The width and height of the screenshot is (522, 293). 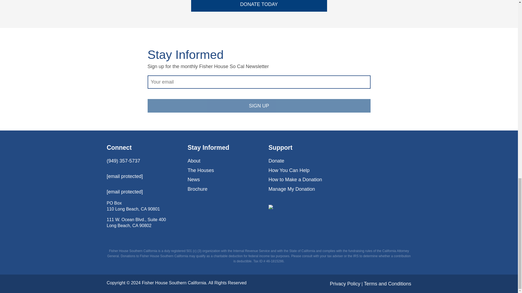 What do you see at coordinates (259, 6) in the screenshot?
I see `DONATE TODAY` at bounding box center [259, 6].